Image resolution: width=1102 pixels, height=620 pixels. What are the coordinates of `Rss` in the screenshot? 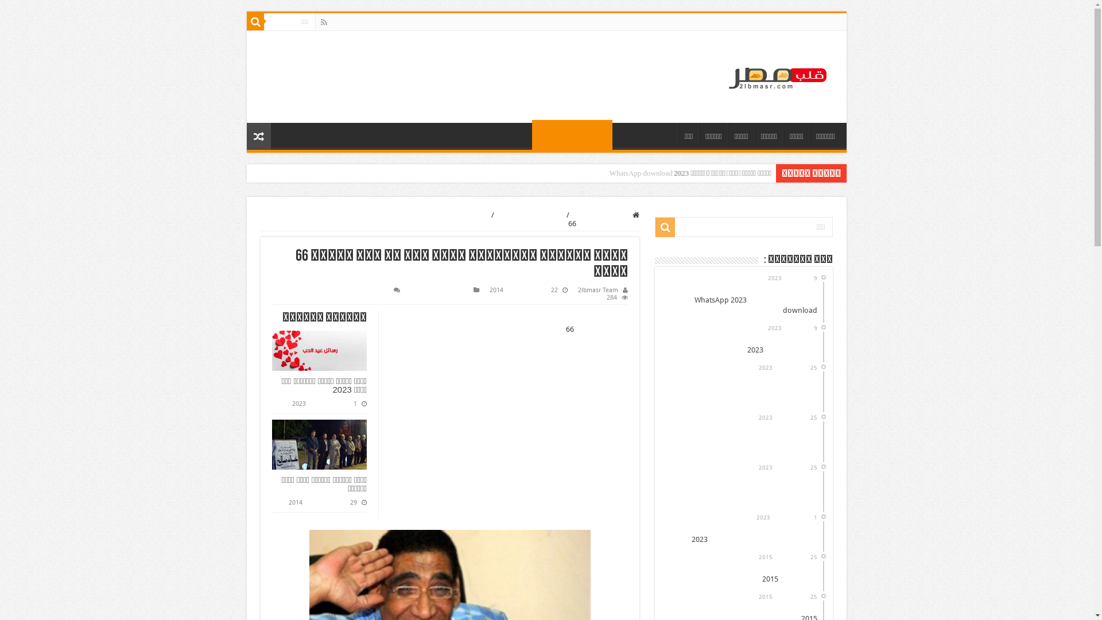 It's located at (324, 22).